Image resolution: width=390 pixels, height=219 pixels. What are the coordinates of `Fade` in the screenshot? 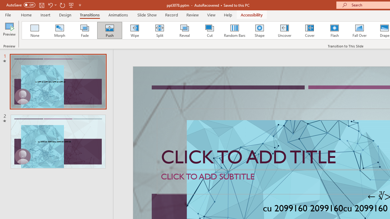 It's located at (84, 30).